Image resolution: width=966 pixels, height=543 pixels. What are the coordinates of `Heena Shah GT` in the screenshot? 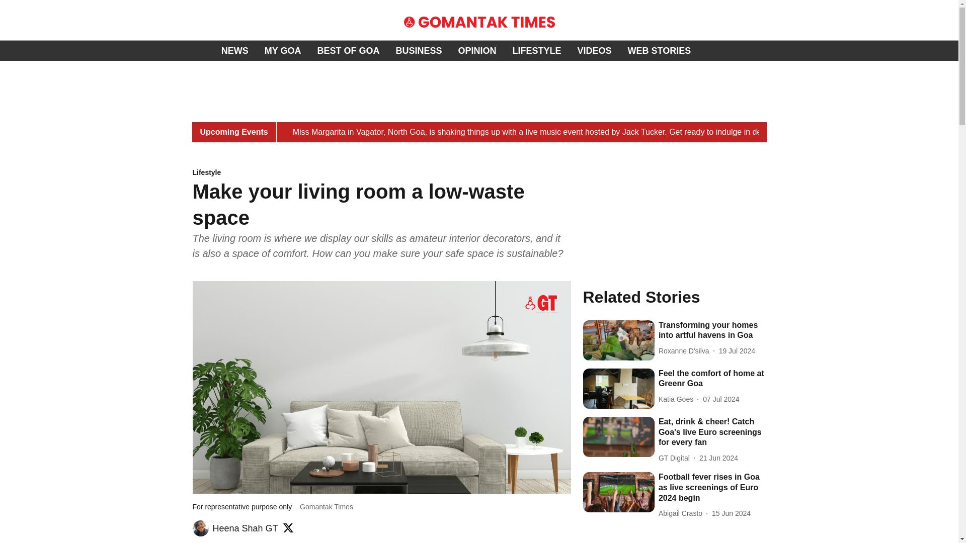 It's located at (245, 528).